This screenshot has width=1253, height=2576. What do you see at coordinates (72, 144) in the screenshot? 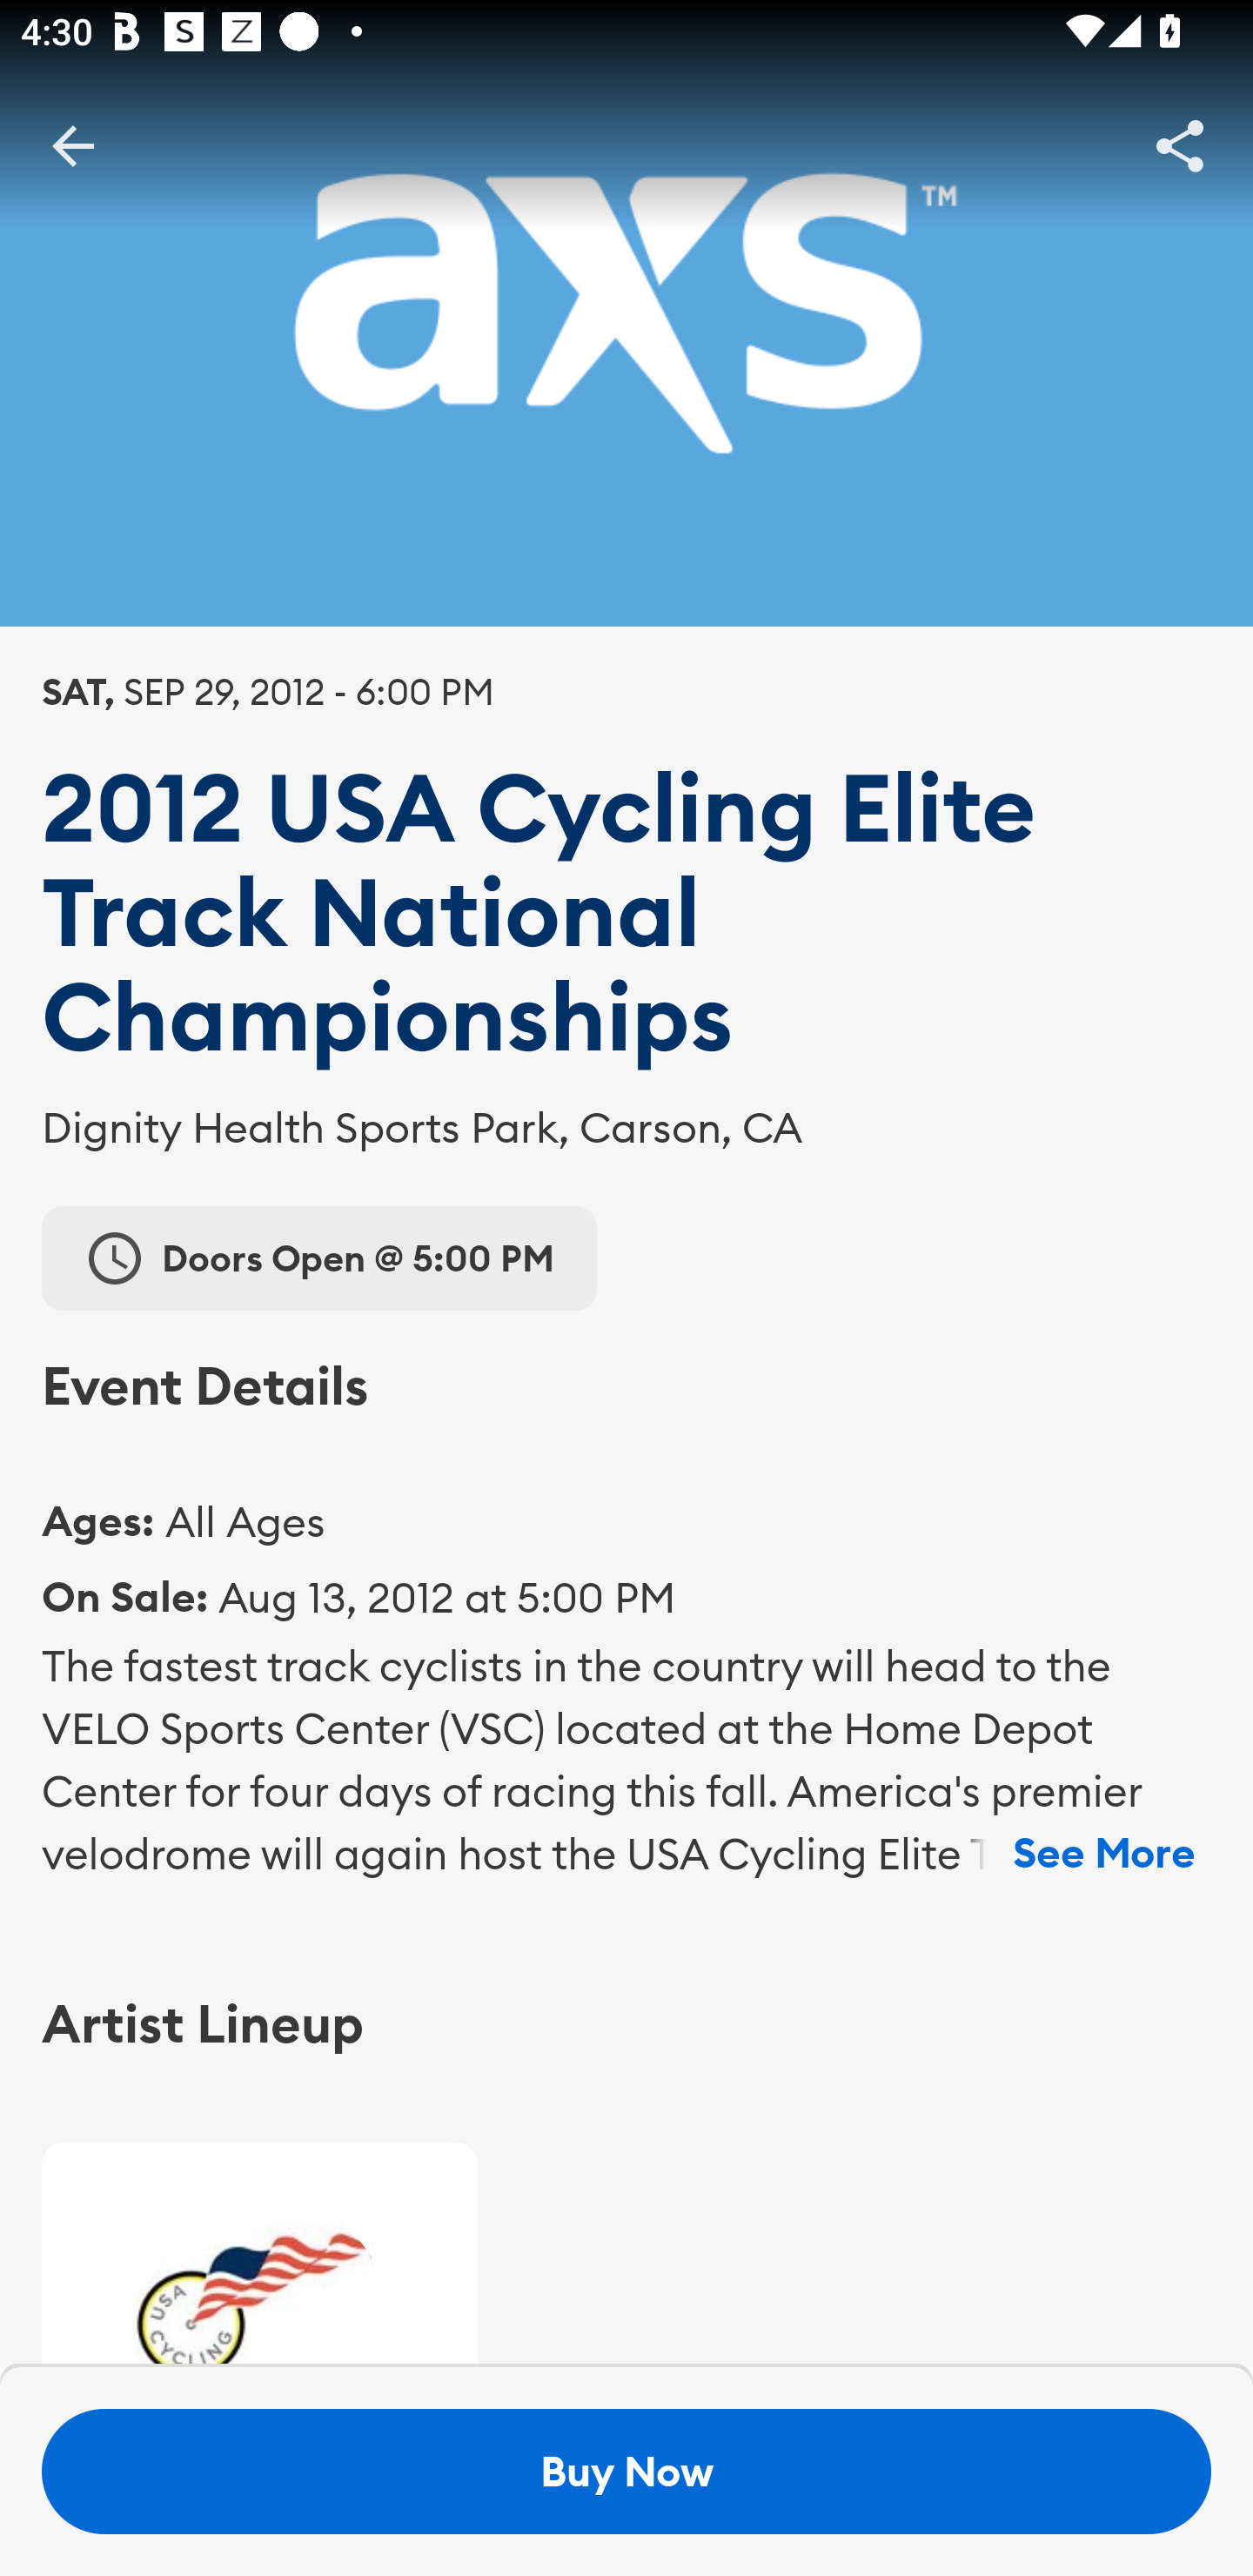
I see `BackButton` at bounding box center [72, 144].